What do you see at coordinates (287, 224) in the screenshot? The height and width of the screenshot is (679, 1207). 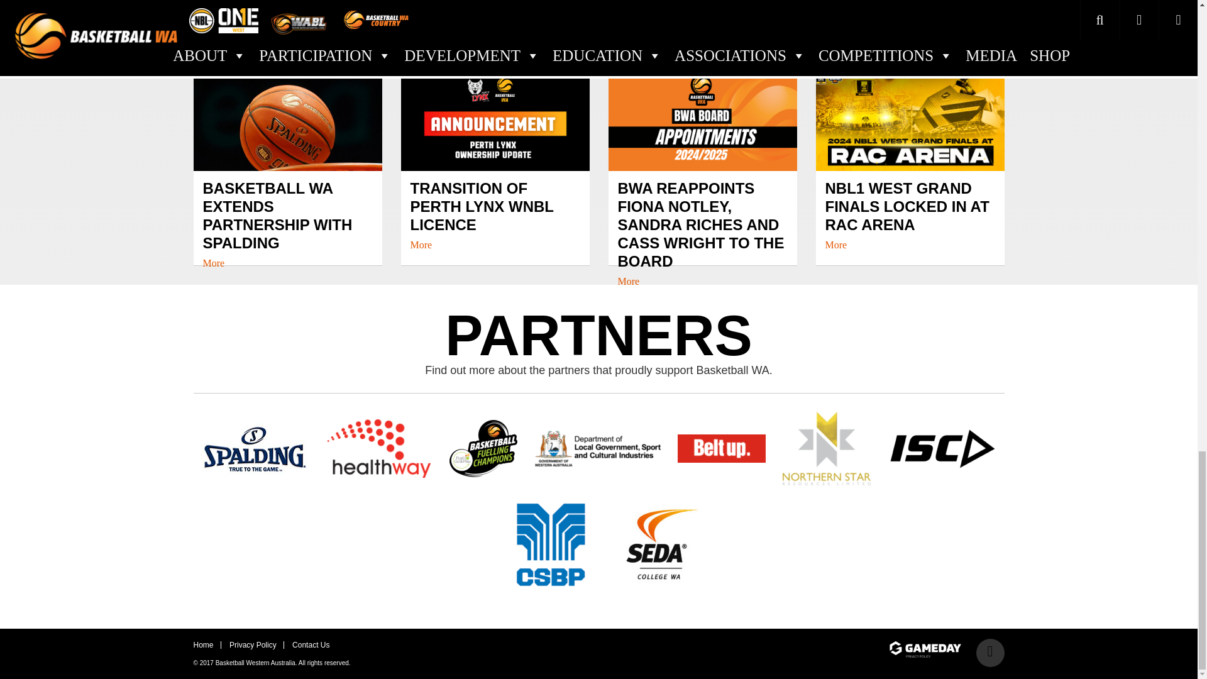 I see `BASKETBALL WA EXTENDS PARTNERSHIP WITH SPALDING` at bounding box center [287, 224].